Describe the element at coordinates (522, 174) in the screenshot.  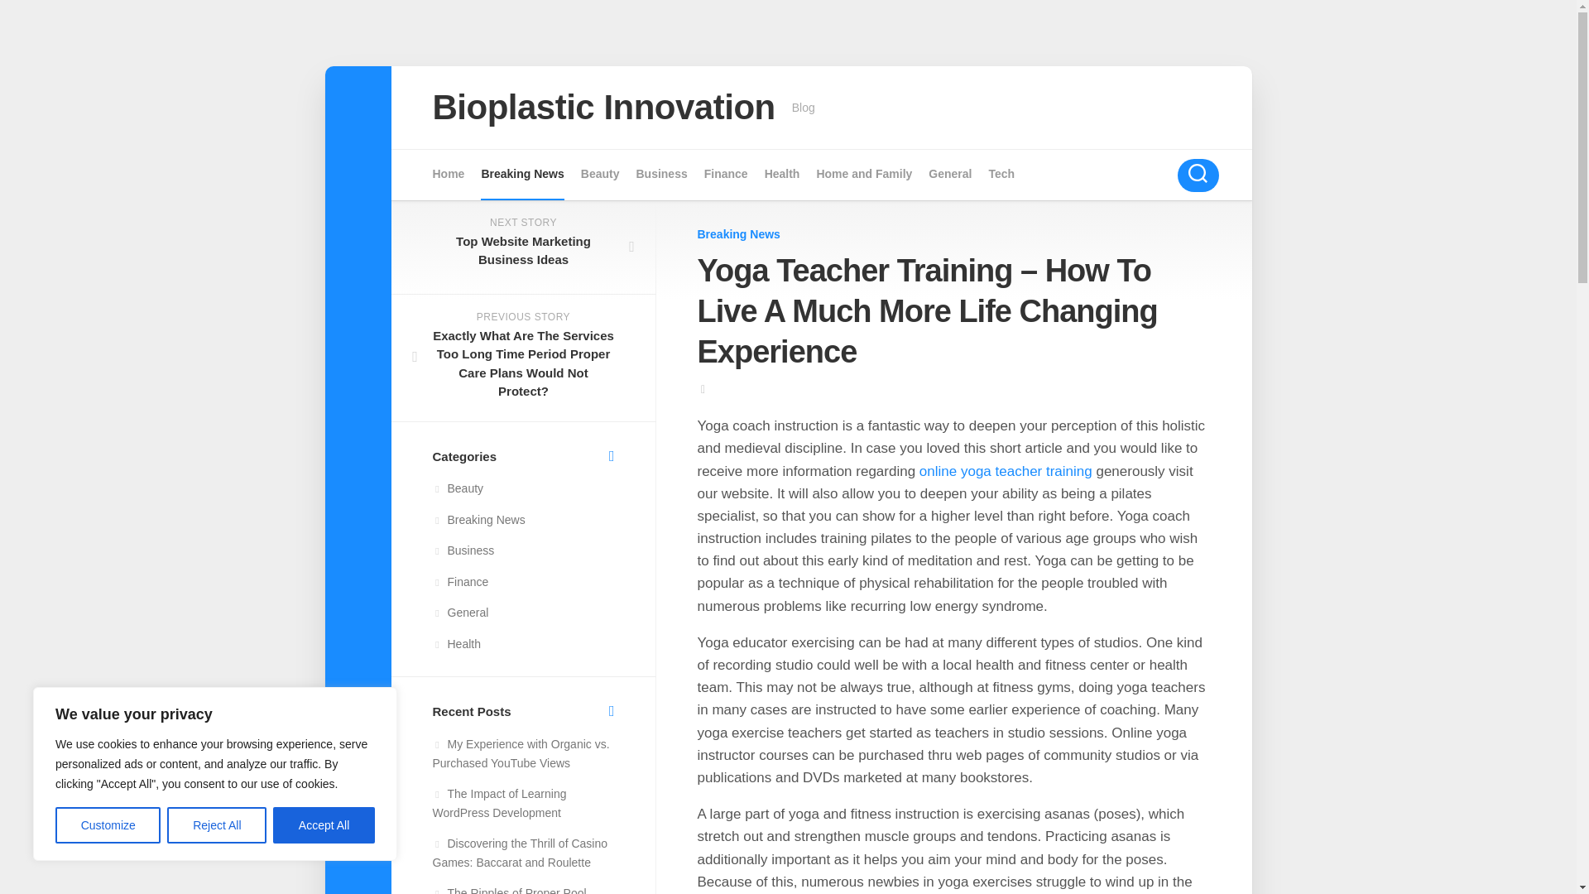
I see `Breaking News` at that location.